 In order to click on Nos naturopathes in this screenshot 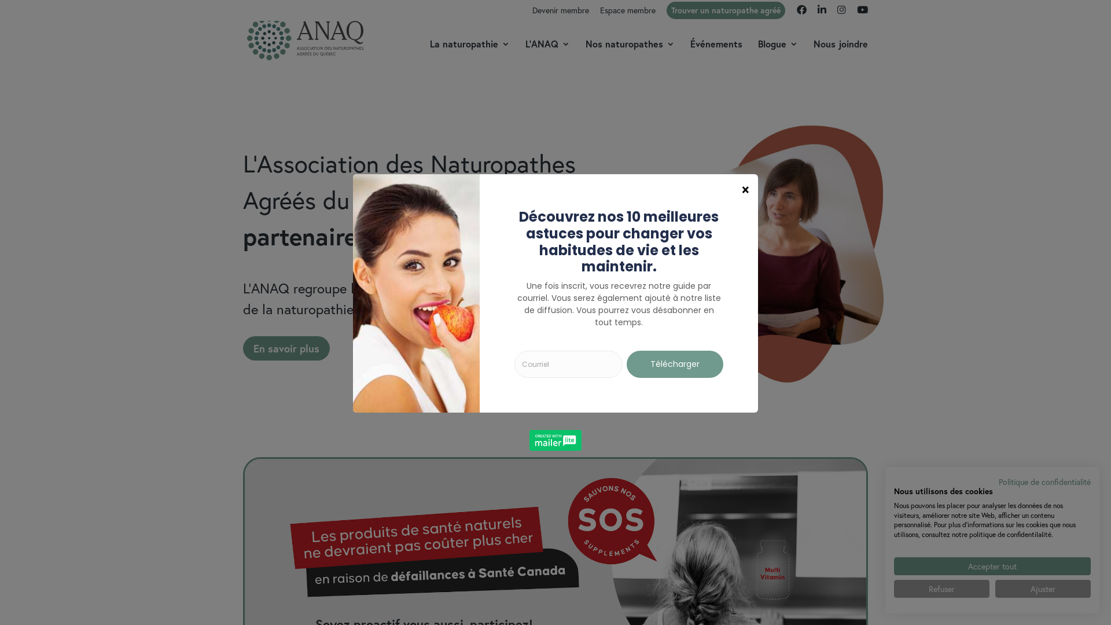, I will do `click(630, 53)`.